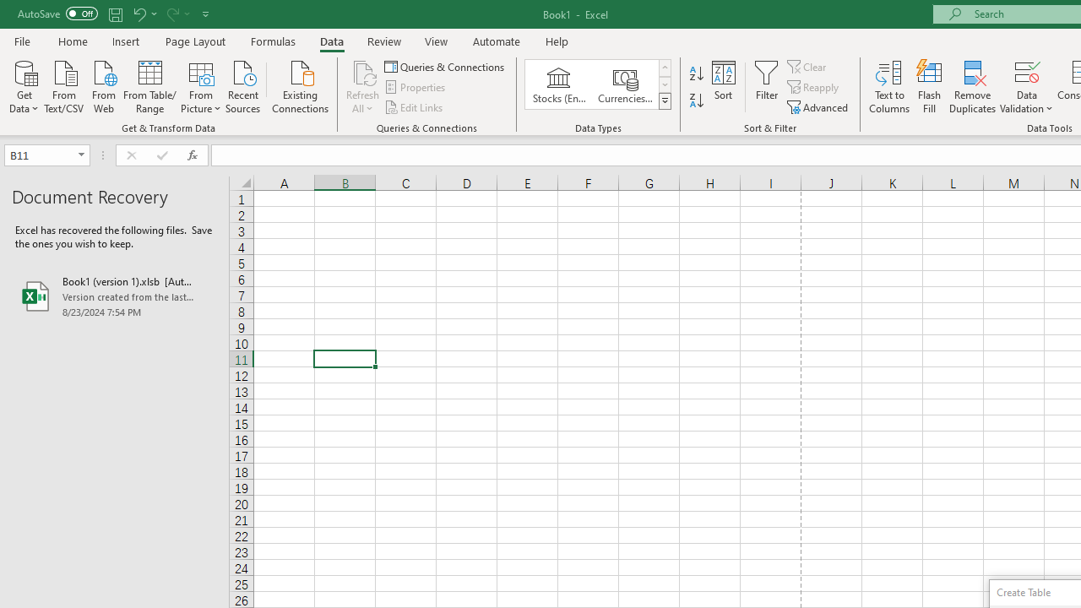  Describe the element at coordinates (889, 86) in the screenshot. I see `Text to Columns...` at that location.